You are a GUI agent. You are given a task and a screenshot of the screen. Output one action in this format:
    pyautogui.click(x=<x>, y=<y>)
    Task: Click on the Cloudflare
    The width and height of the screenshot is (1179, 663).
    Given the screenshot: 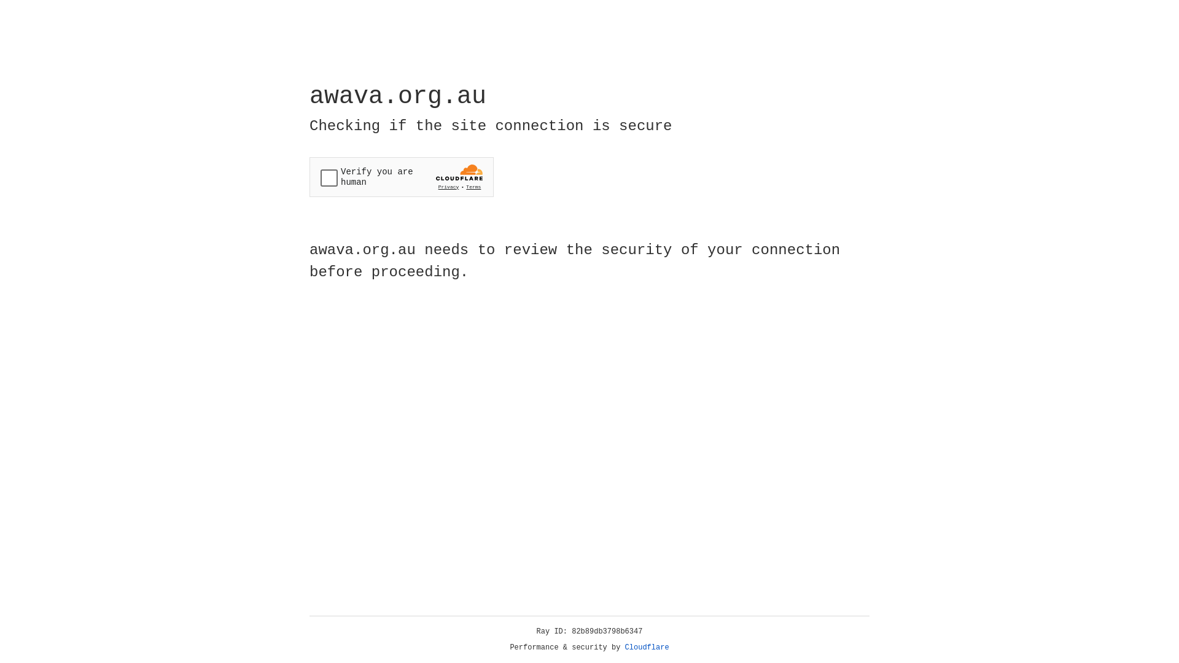 What is the action you would take?
    pyautogui.click(x=647, y=648)
    